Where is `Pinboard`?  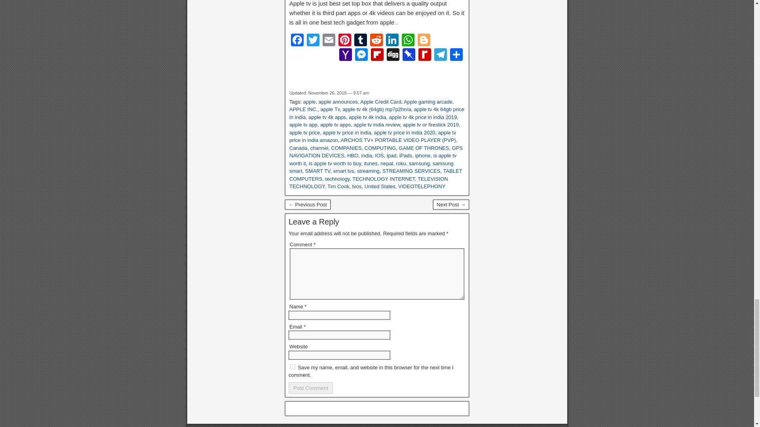 Pinboard is located at coordinates (408, 55).